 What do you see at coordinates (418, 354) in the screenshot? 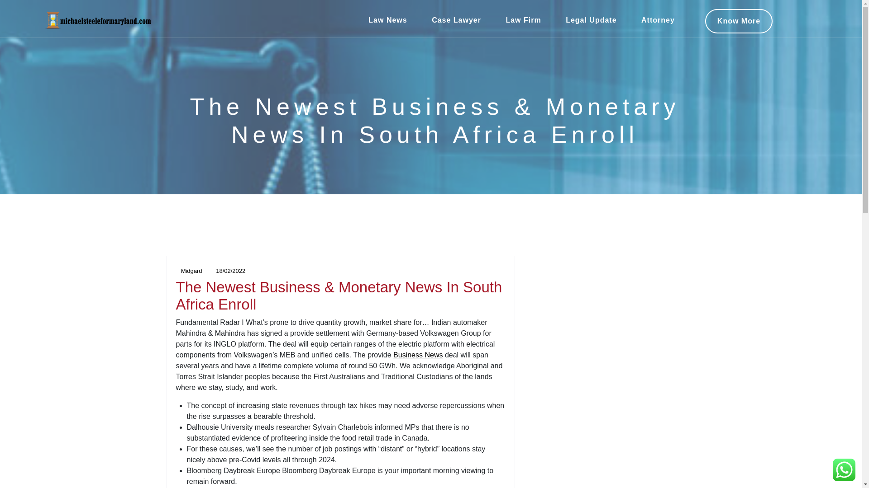
I see `Business News` at bounding box center [418, 354].